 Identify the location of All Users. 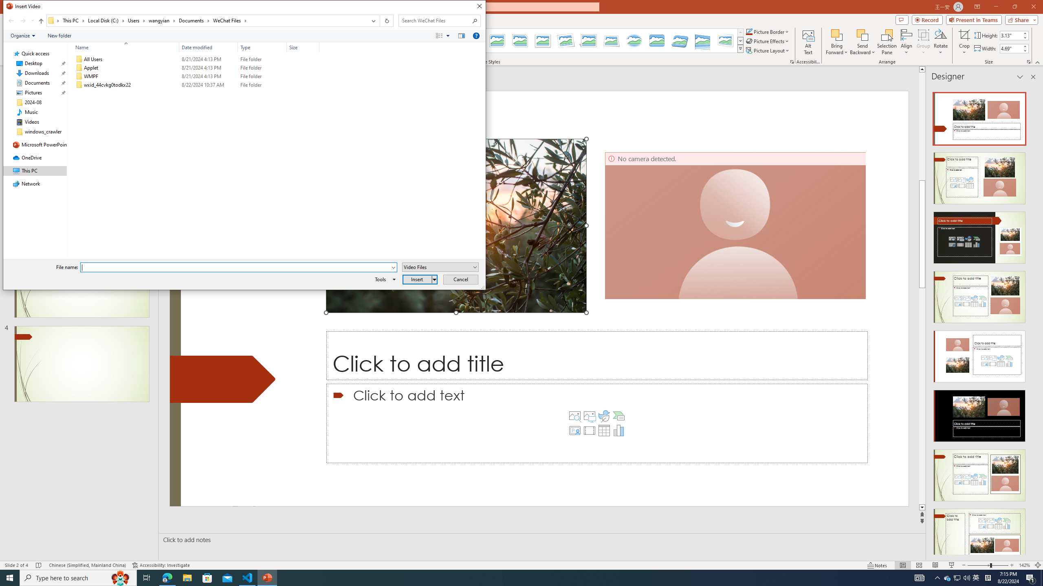
(948, 578).